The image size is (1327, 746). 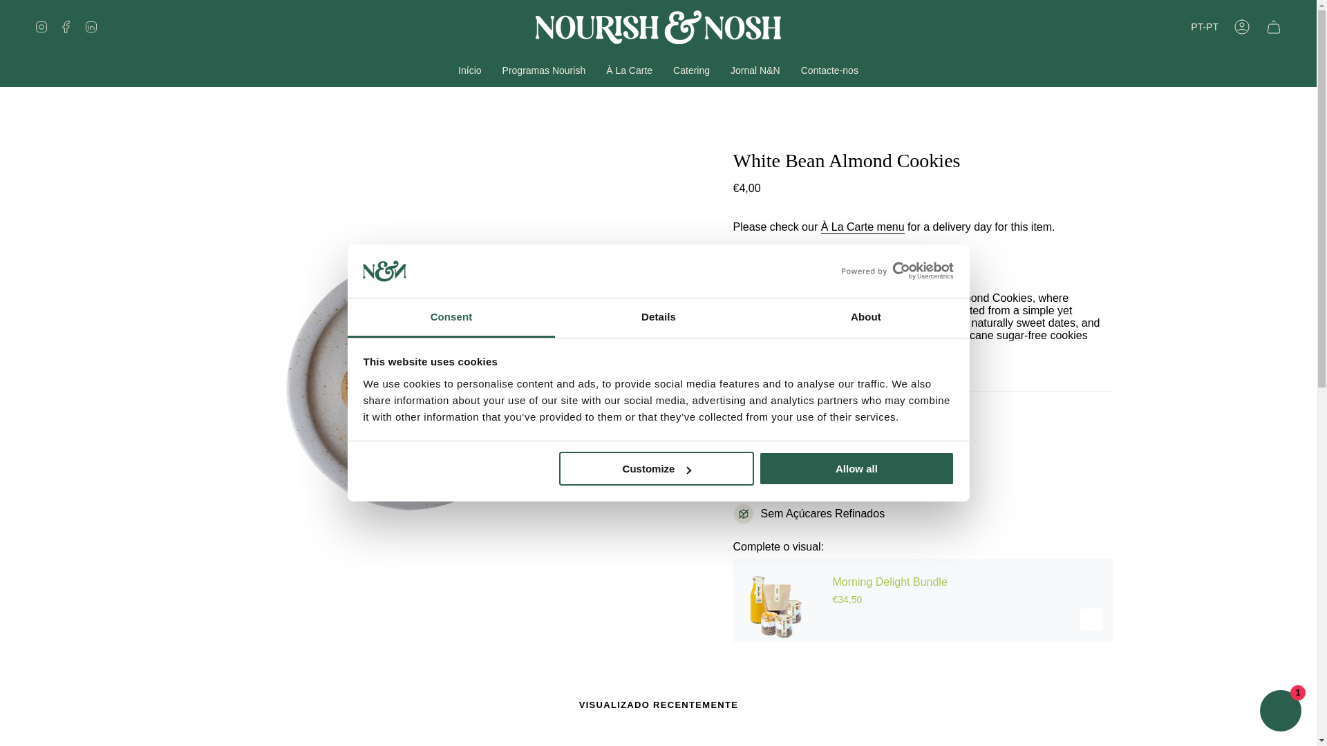 What do you see at coordinates (865, 318) in the screenshot?
I see `About` at bounding box center [865, 318].